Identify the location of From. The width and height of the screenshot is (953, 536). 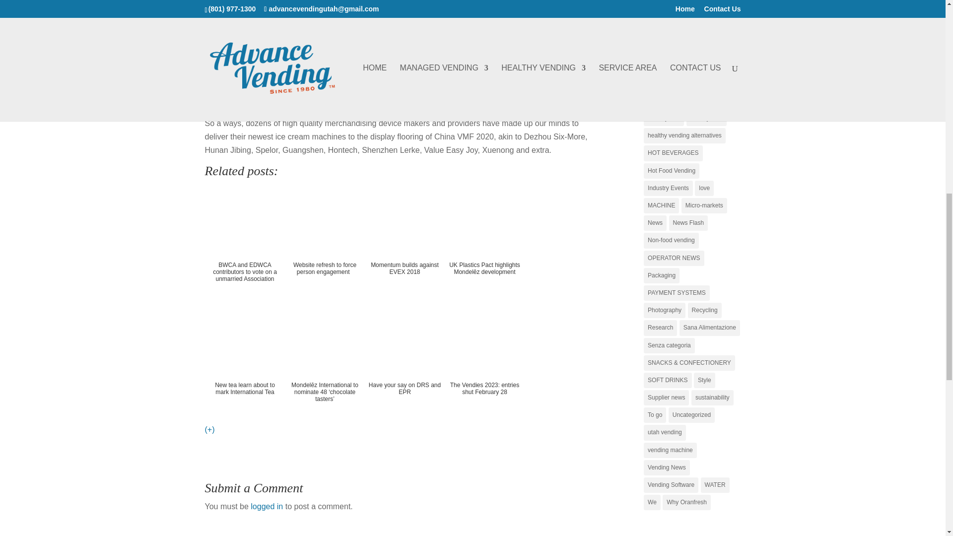
(213, 74).